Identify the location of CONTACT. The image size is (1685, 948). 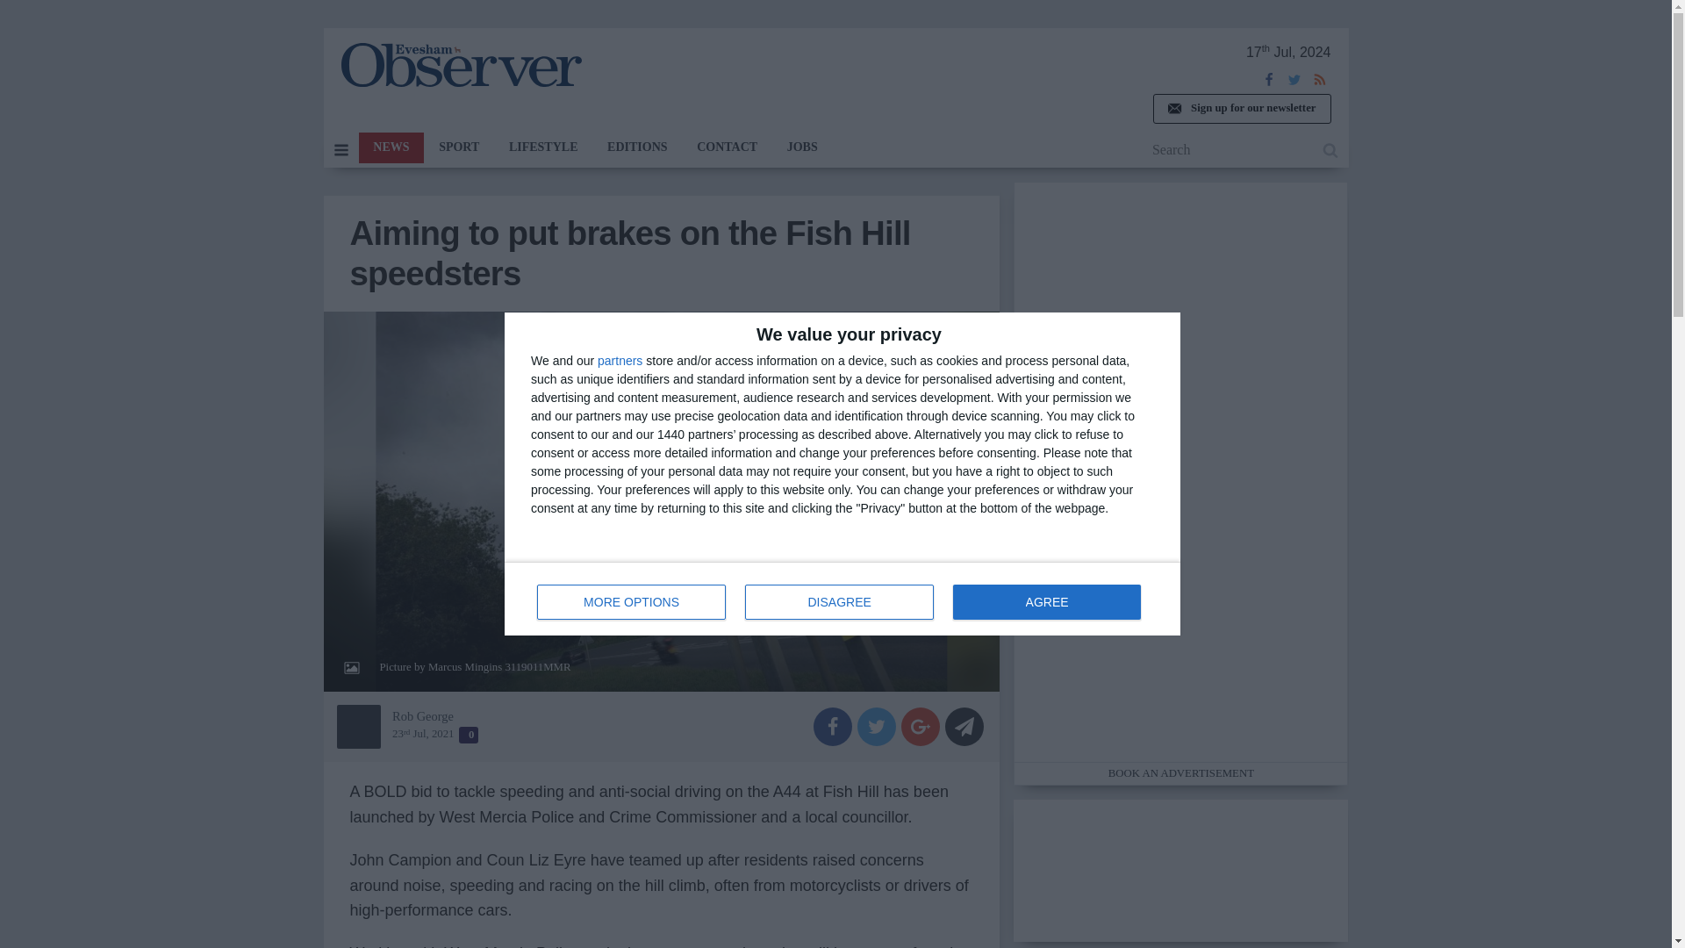
(727, 147).